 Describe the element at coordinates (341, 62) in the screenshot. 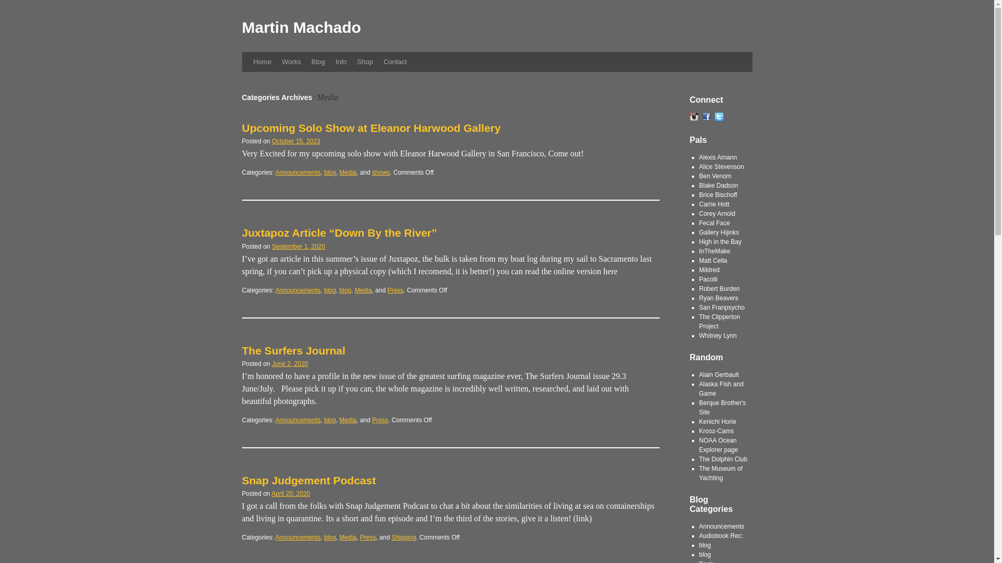

I see `Info` at that location.